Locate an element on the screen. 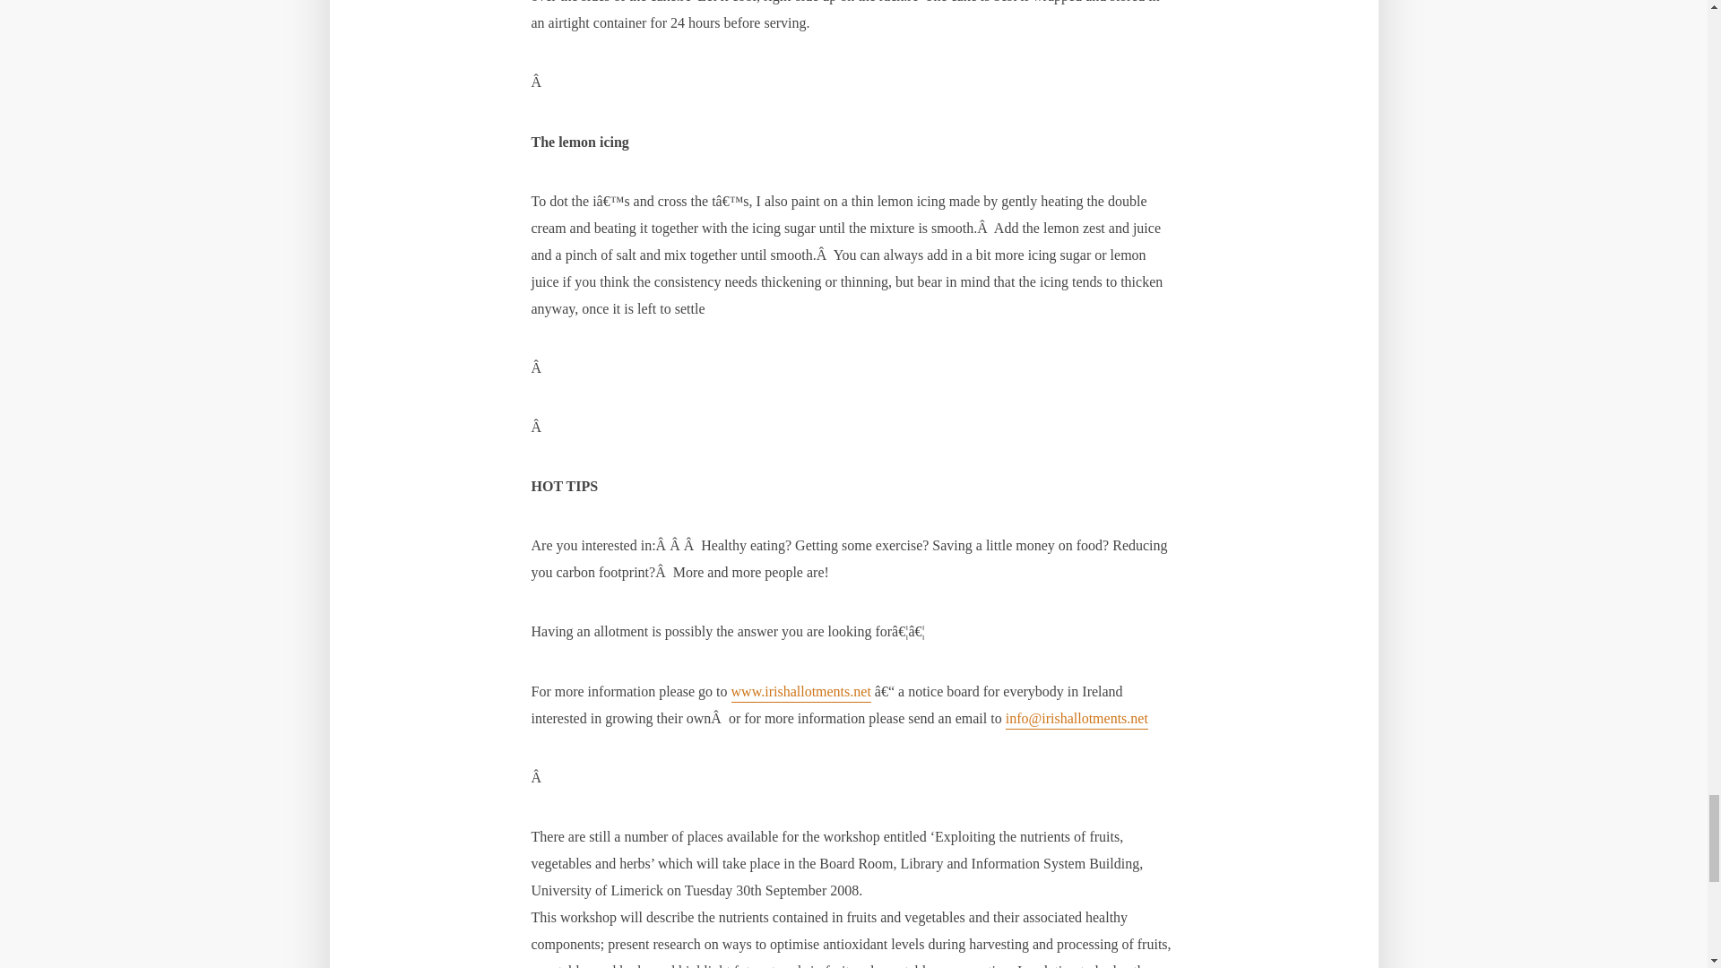 This screenshot has width=1721, height=968. www.irishallotments.net is located at coordinates (801, 692).